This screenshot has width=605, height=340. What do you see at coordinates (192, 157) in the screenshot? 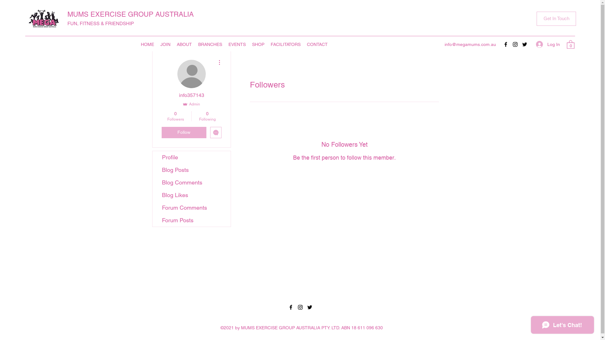
I see `Profile` at bounding box center [192, 157].